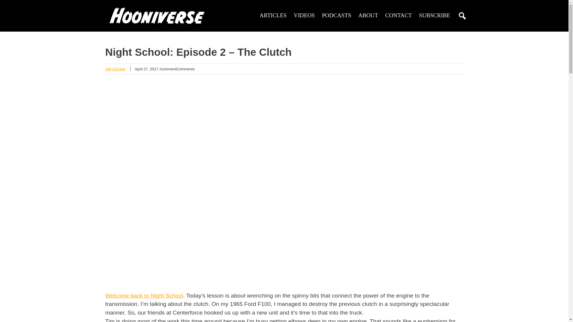 This screenshot has height=322, width=573. I want to click on PODCASTS, so click(337, 16).